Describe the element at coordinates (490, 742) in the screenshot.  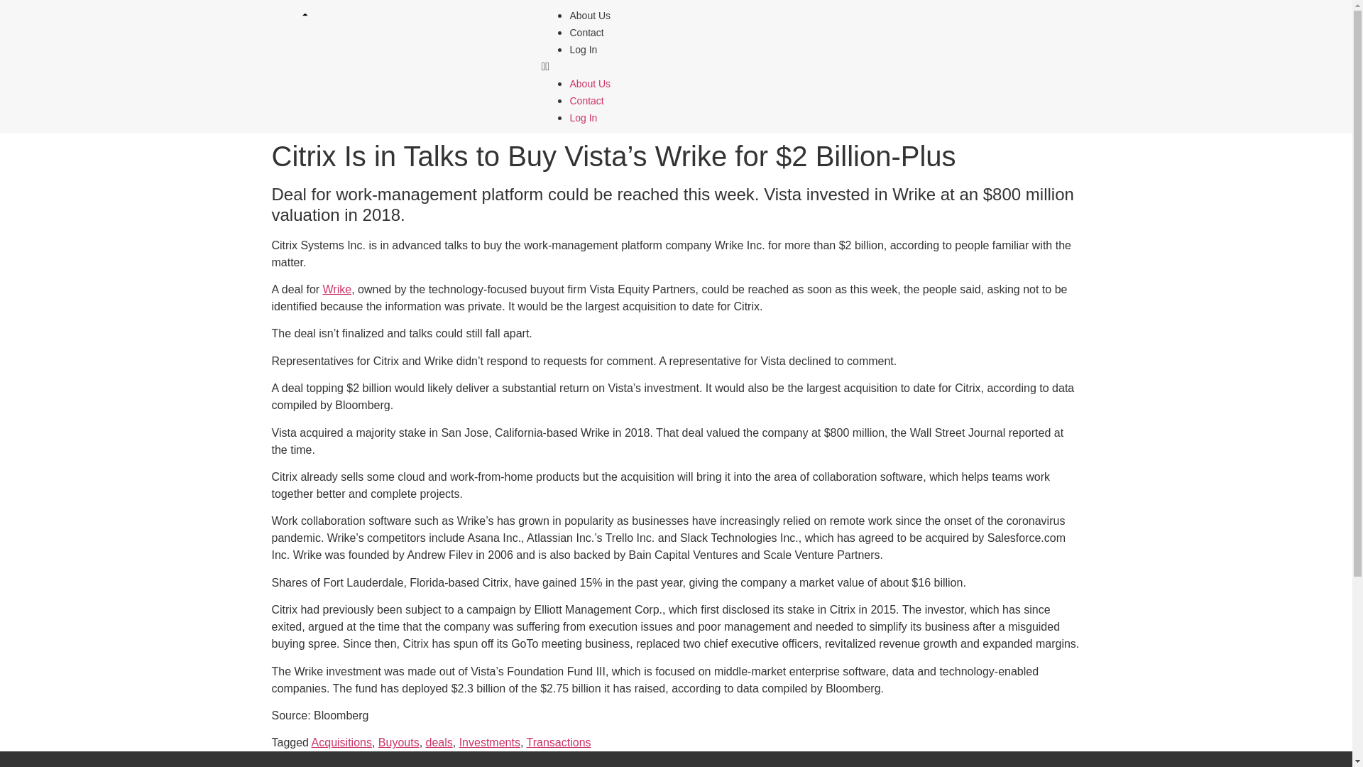
I see `Investments` at that location.